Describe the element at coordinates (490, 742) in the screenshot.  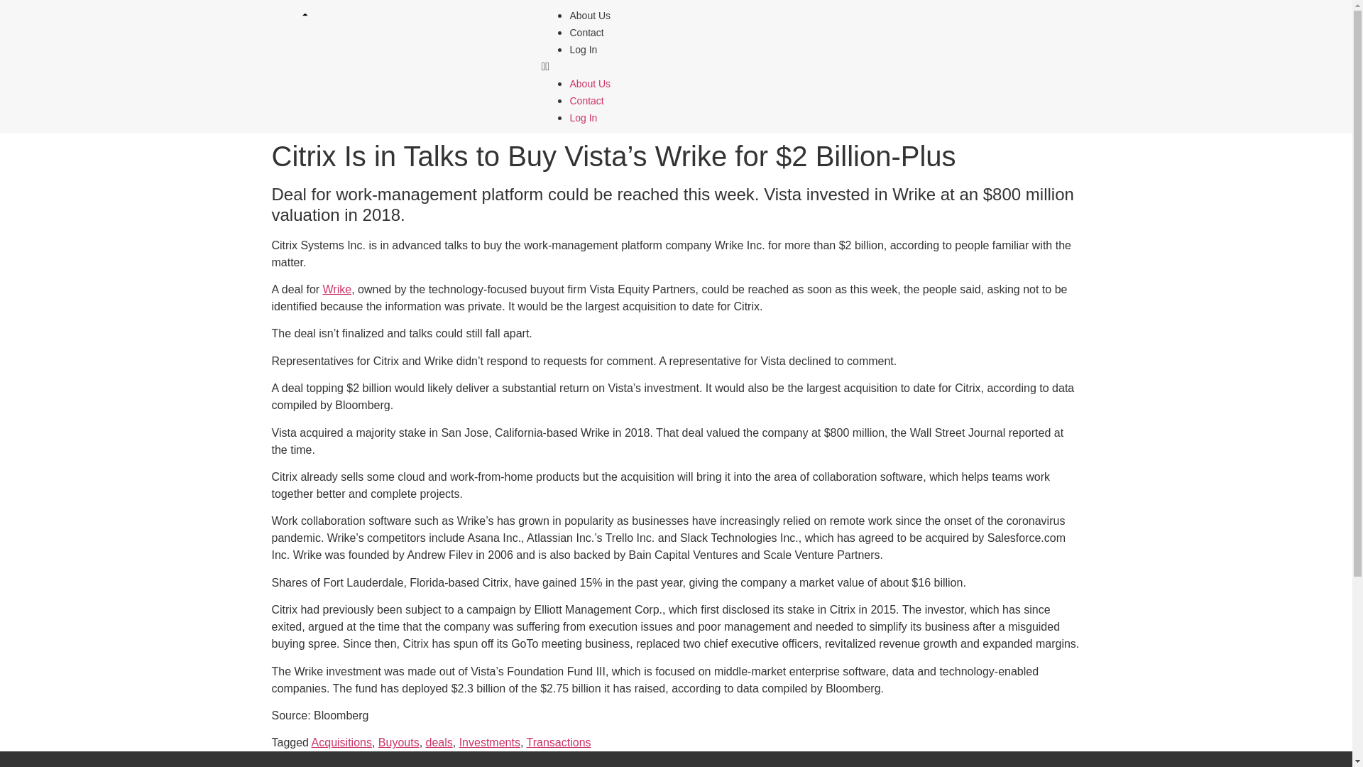
I see `Investments` at that location.